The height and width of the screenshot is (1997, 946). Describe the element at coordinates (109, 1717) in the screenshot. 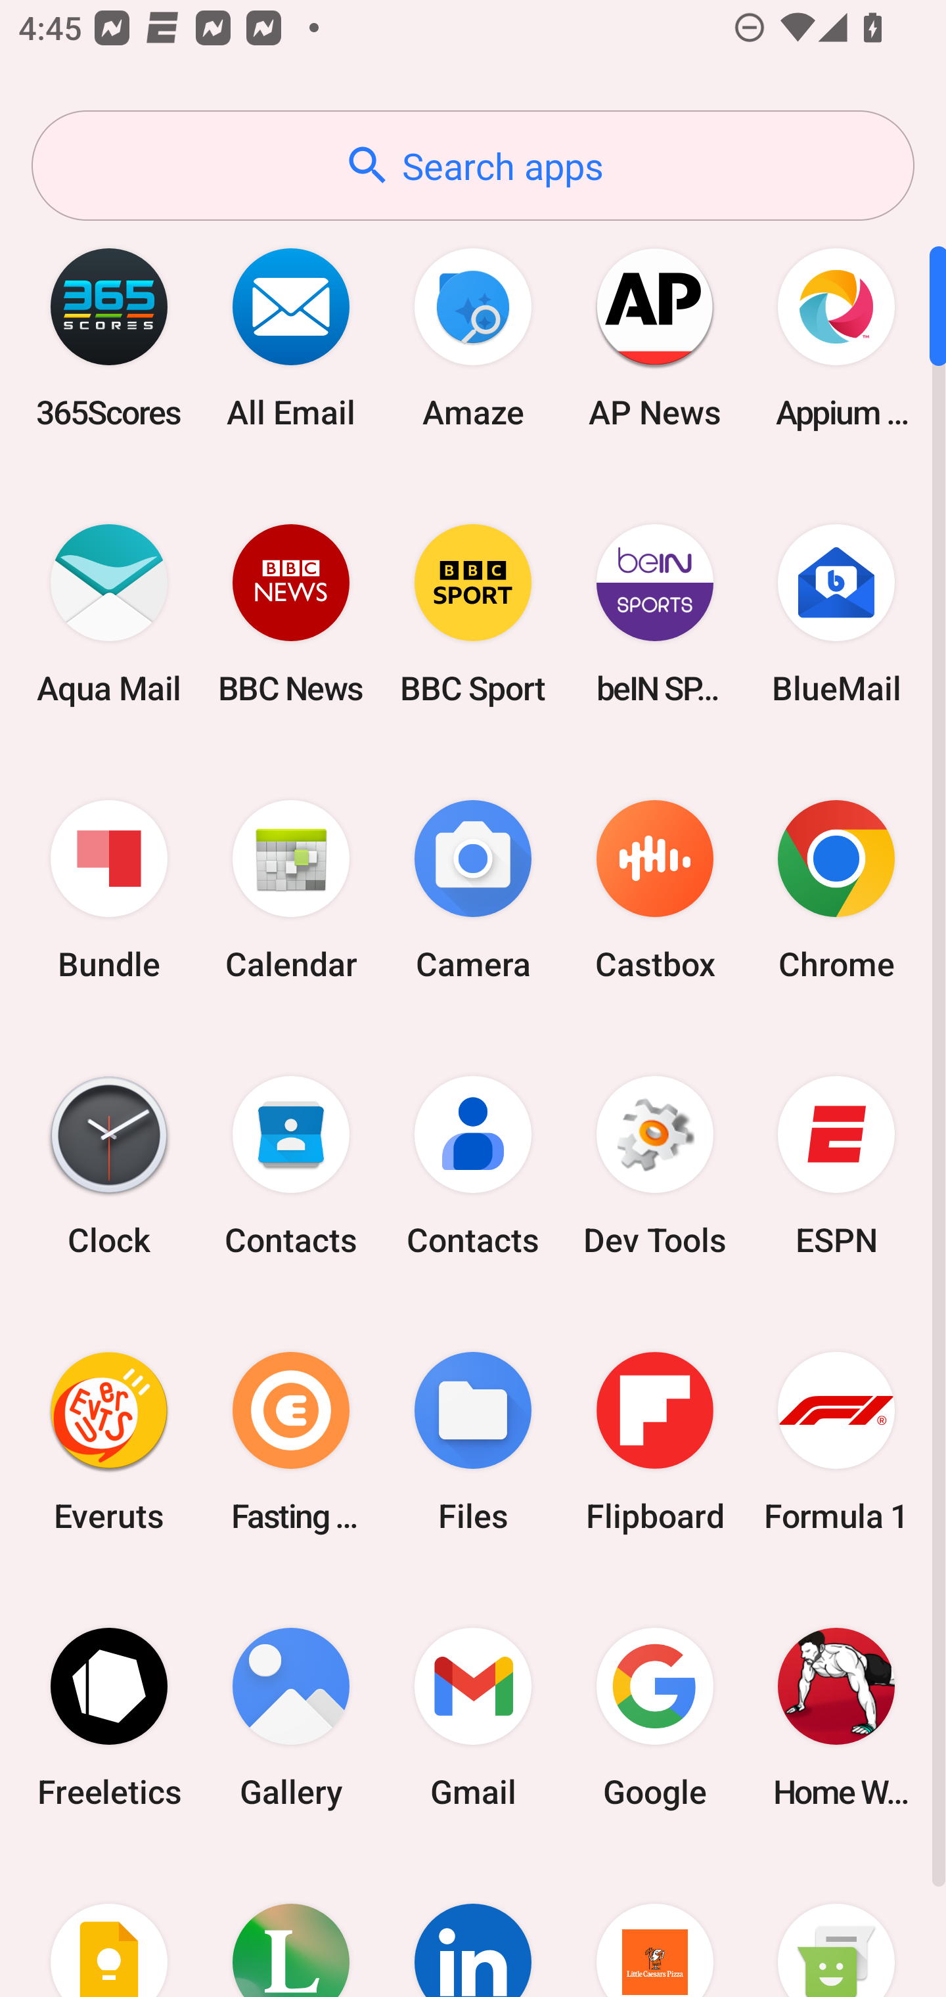

I see `Freeletics` at that location.